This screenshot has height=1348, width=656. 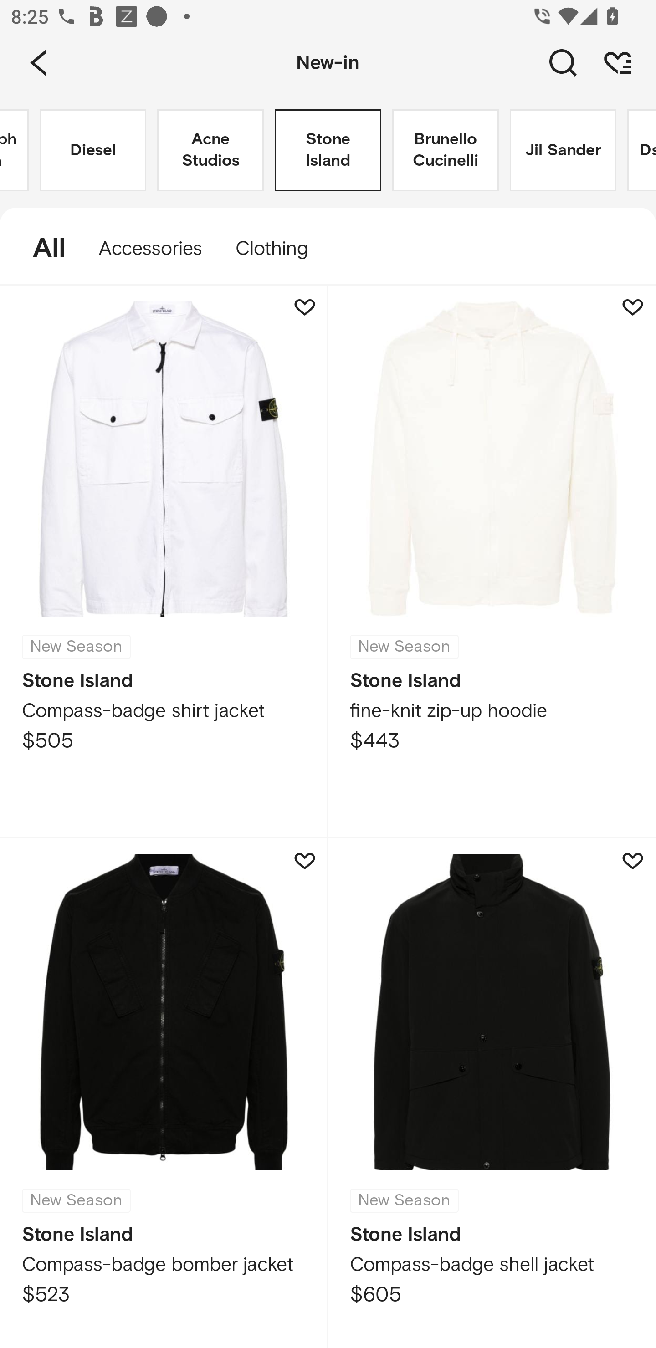 I want to click on Acne Studios, so click(x=210, y=150).